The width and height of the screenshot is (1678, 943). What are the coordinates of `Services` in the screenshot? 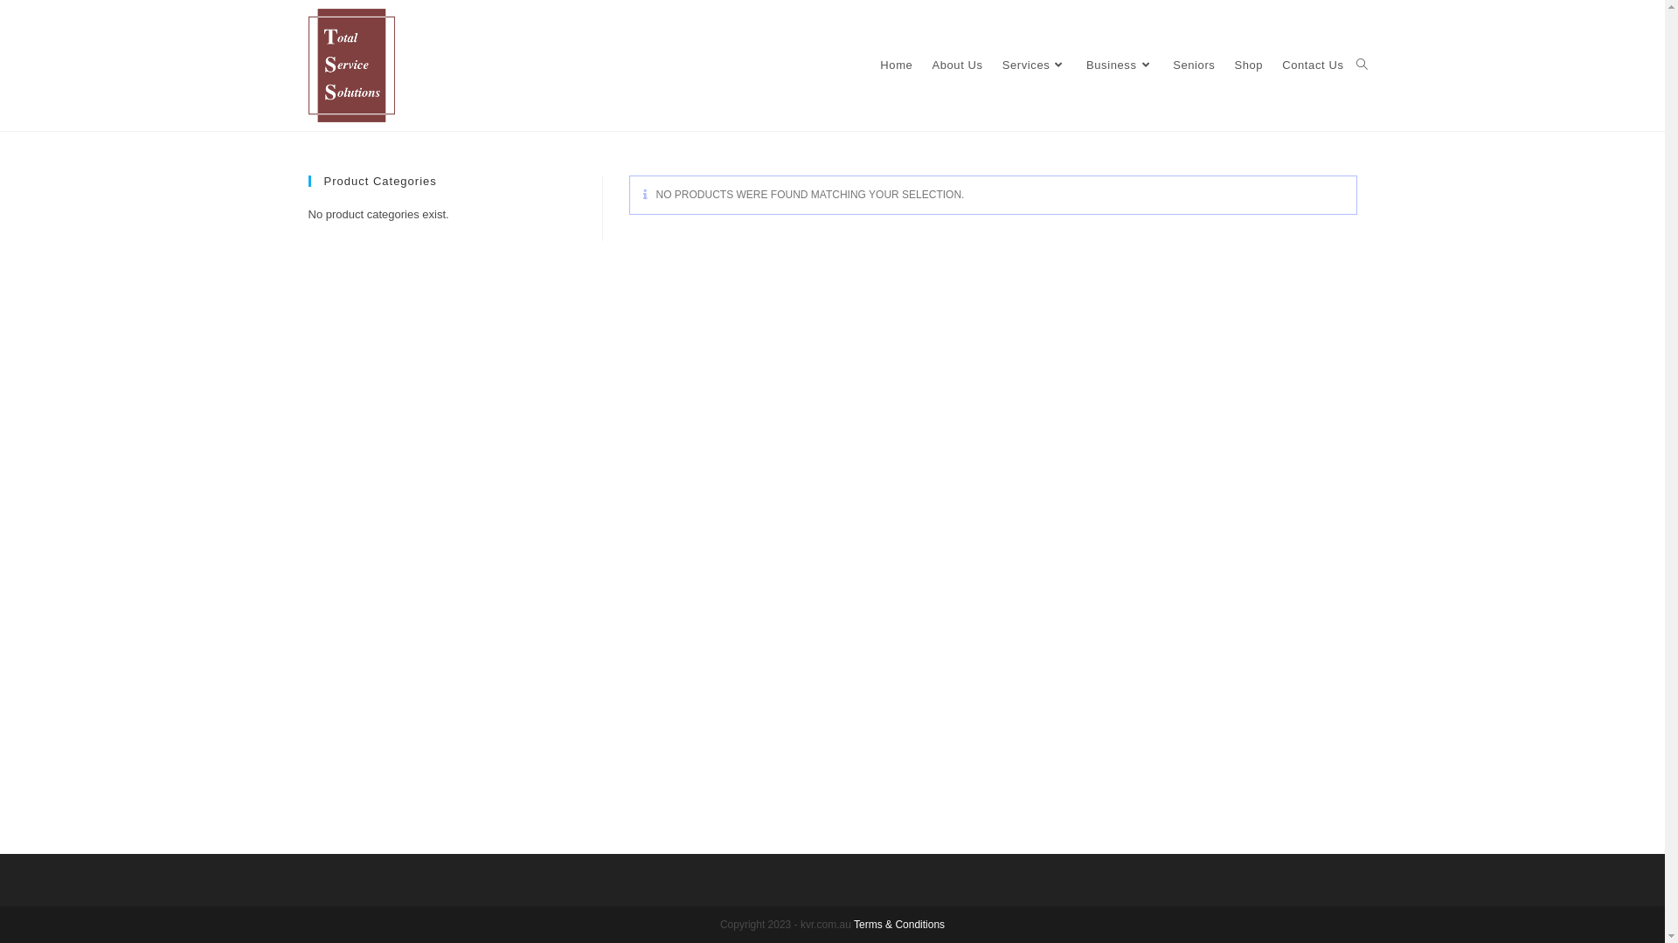 It's located at (1035, 65).